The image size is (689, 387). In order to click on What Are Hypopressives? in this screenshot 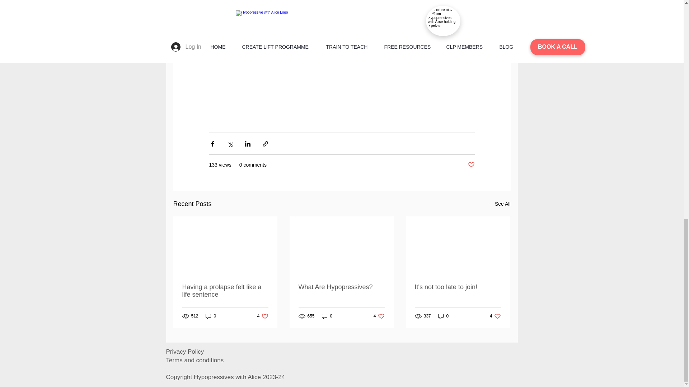, I will do `click(341, 287)`.